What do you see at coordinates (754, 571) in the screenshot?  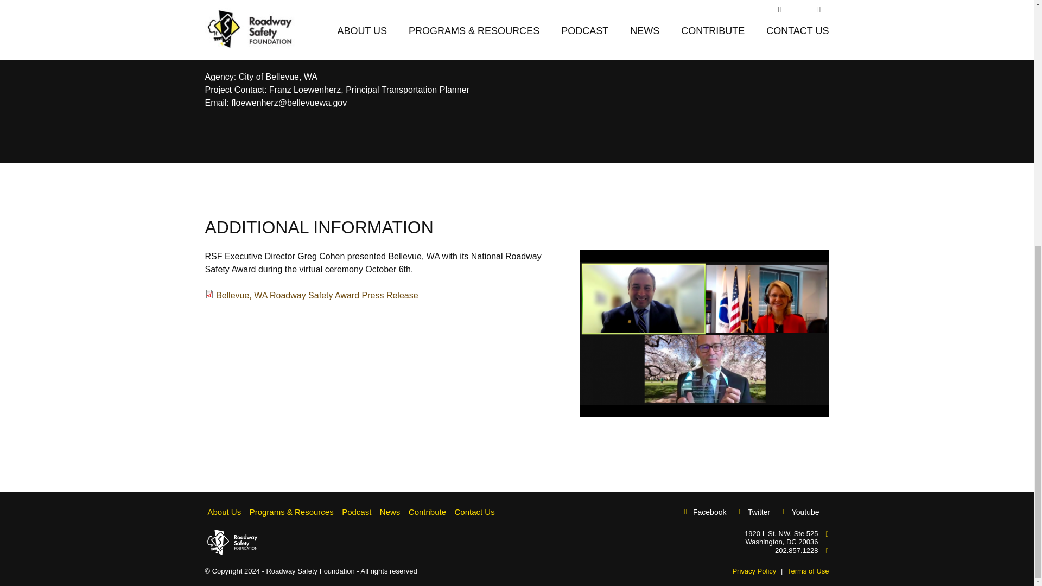 I see `Privacy Policy` at bounding box center [754, 571].